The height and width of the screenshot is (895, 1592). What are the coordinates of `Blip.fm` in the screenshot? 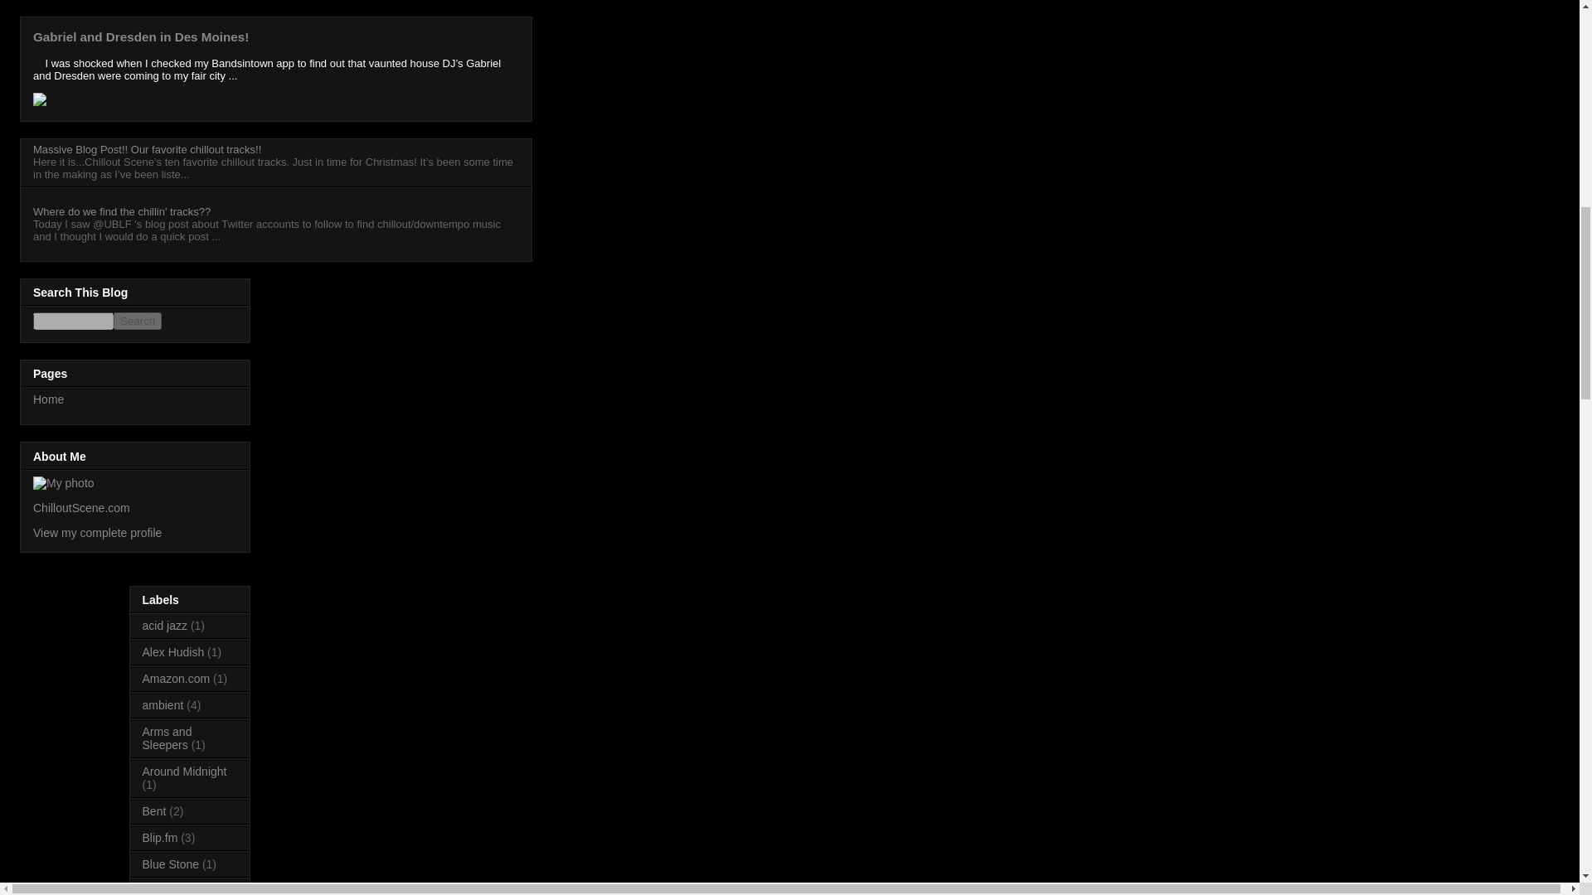 It's located at (161, 838).